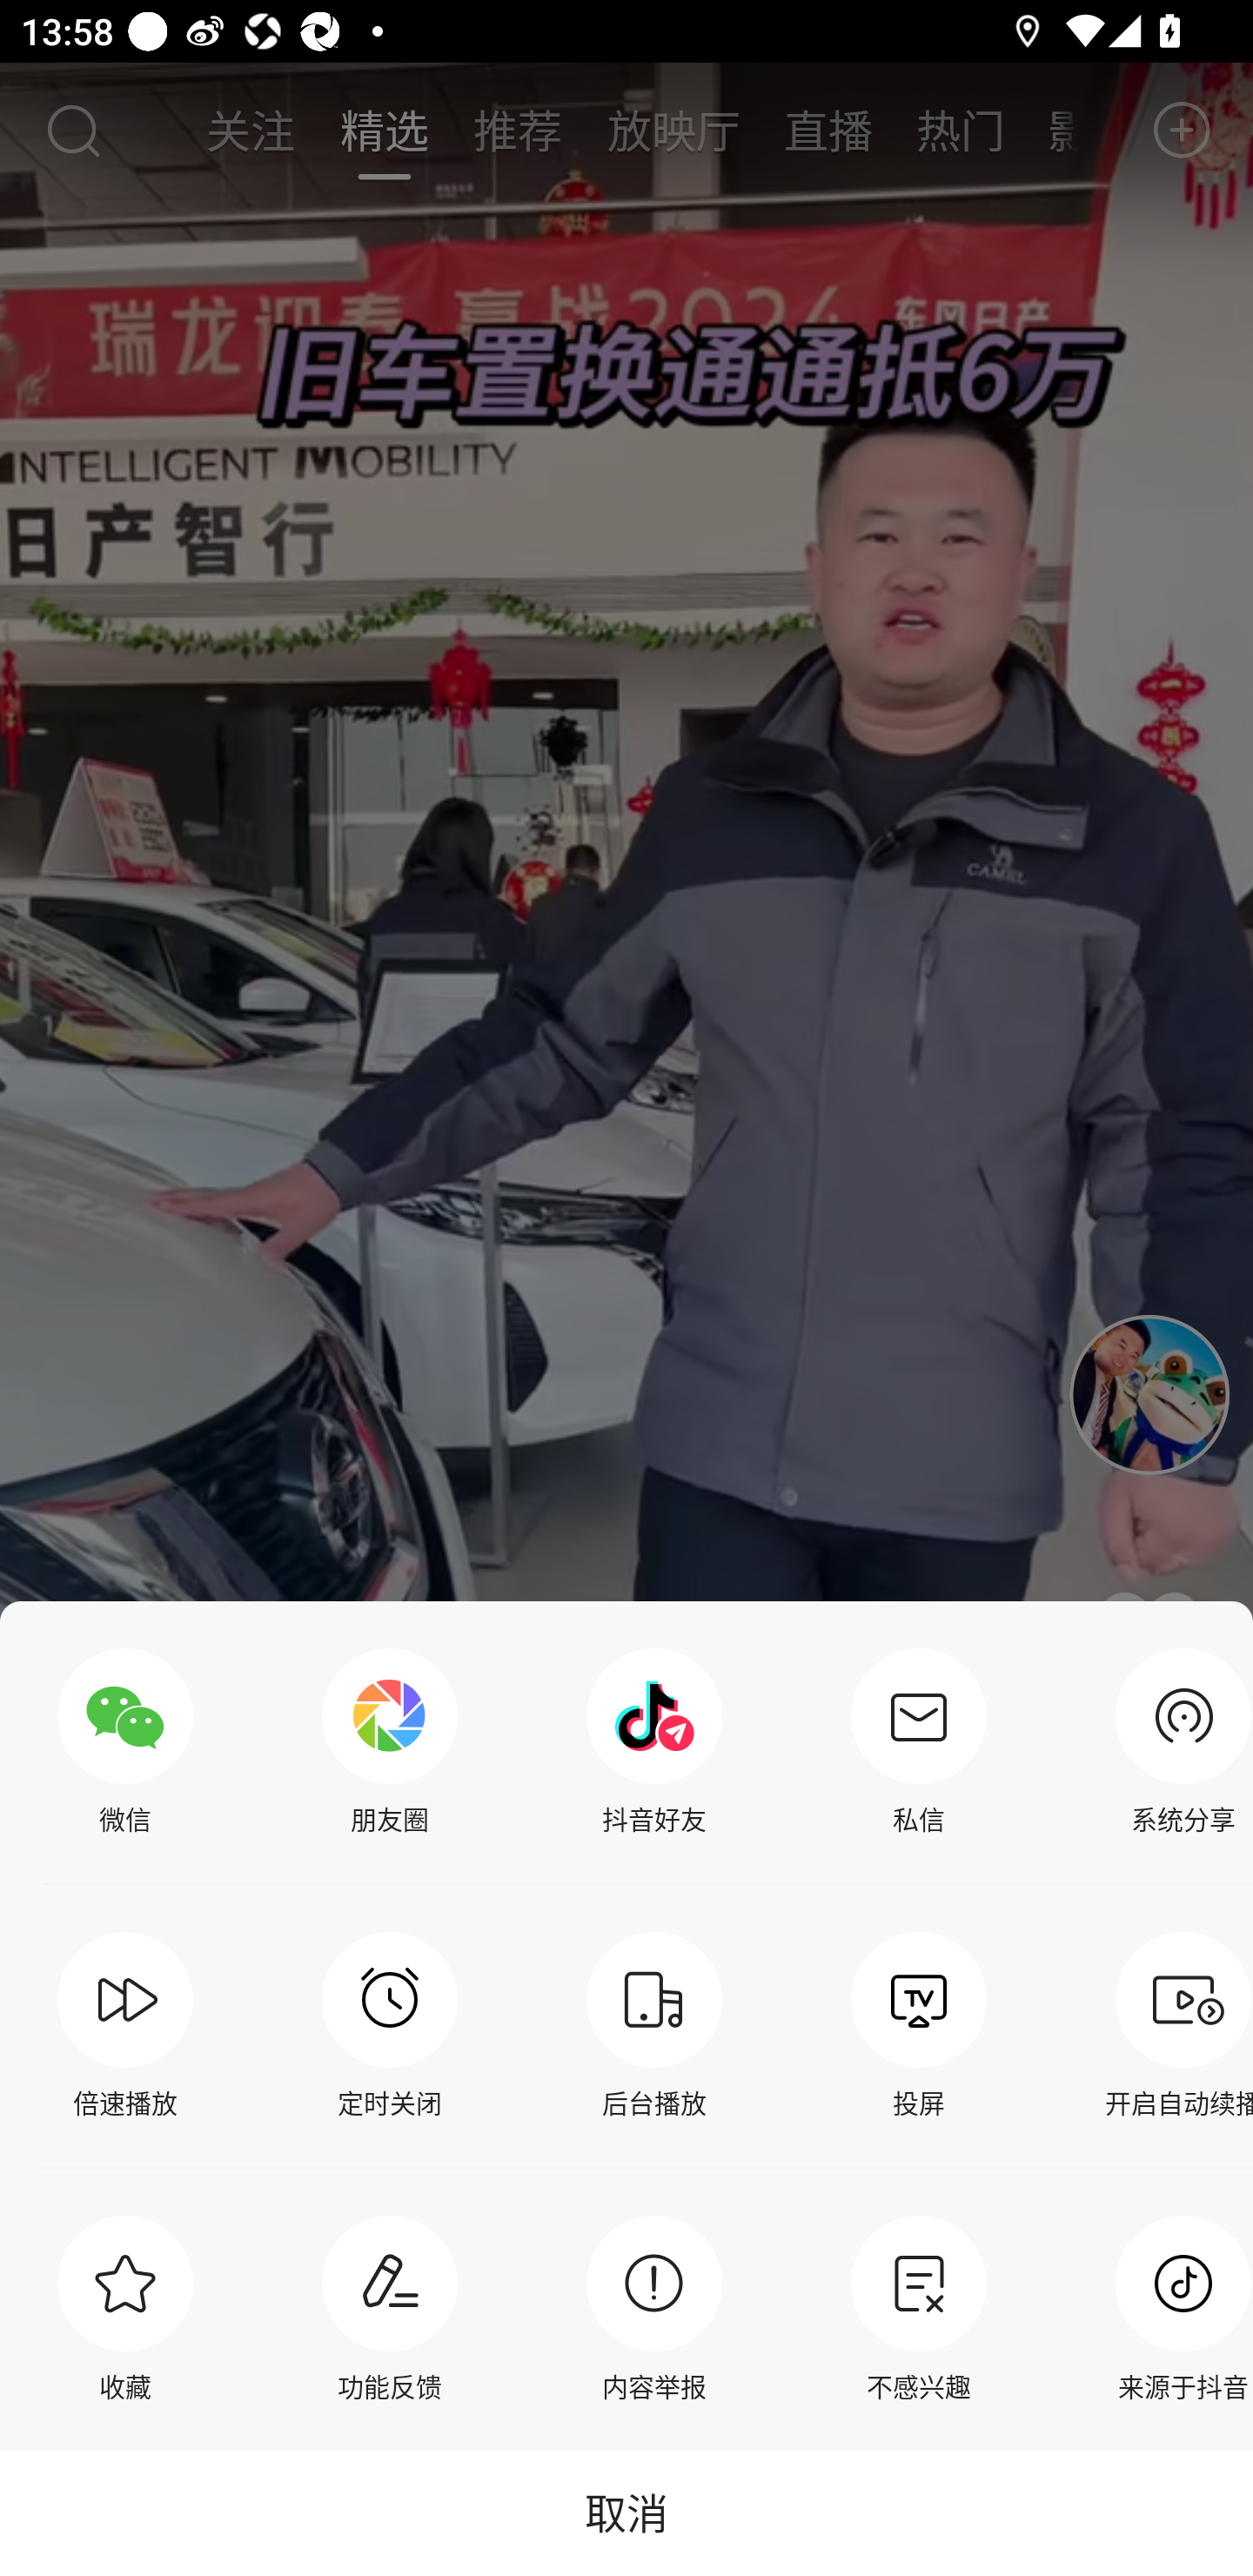 This screenshot has height=2576, width=1253. I want to click on 功能反馈, so click(390, 2309).